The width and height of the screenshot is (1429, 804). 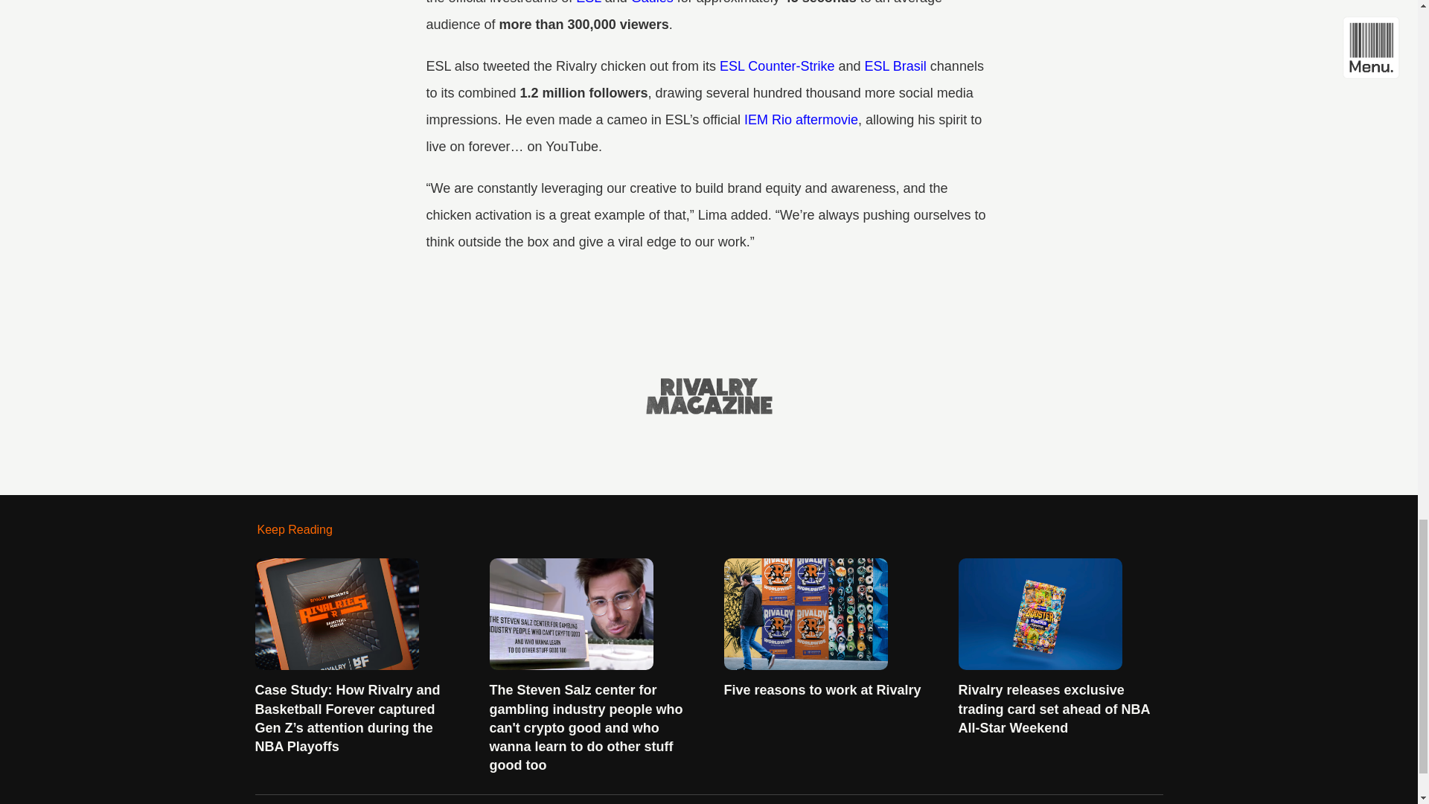 I want to click on Gaules, so click(x=652, y=2).